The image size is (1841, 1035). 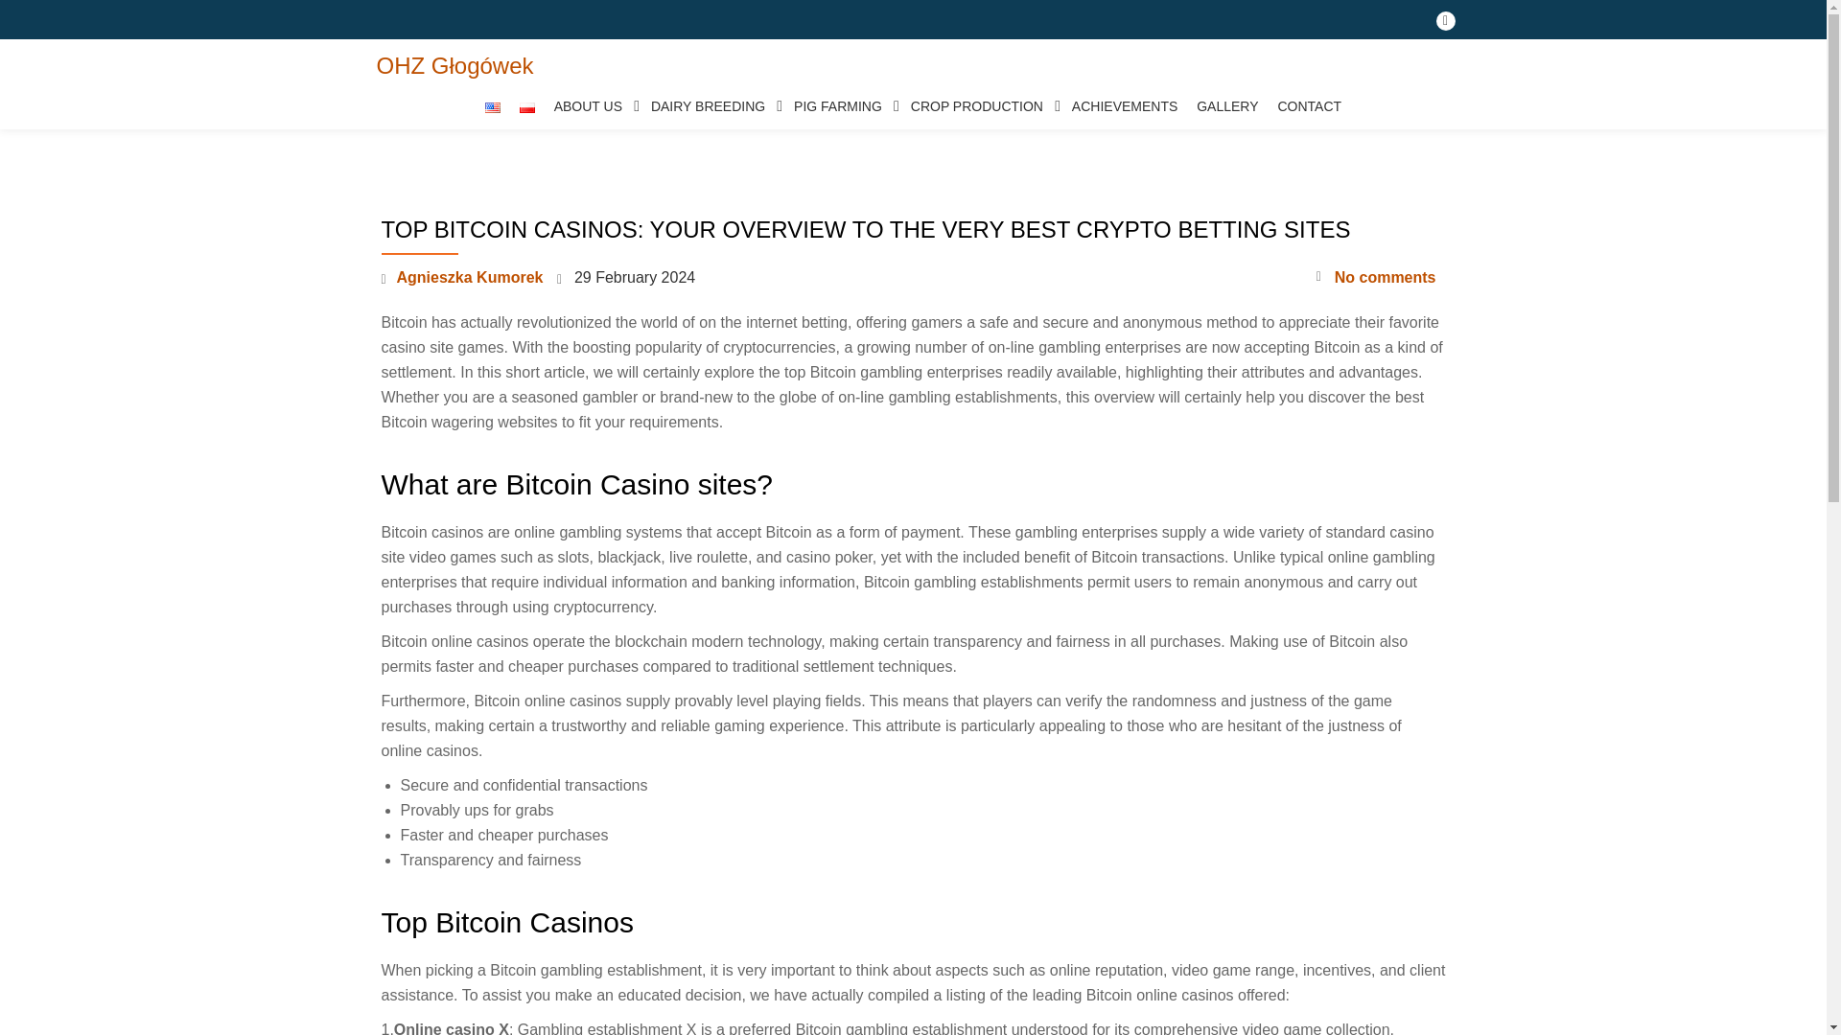 What do you see at coordinates (1227, 106) in the screenshot?
I see `GALLERY` at bounding box center [1227, 106].